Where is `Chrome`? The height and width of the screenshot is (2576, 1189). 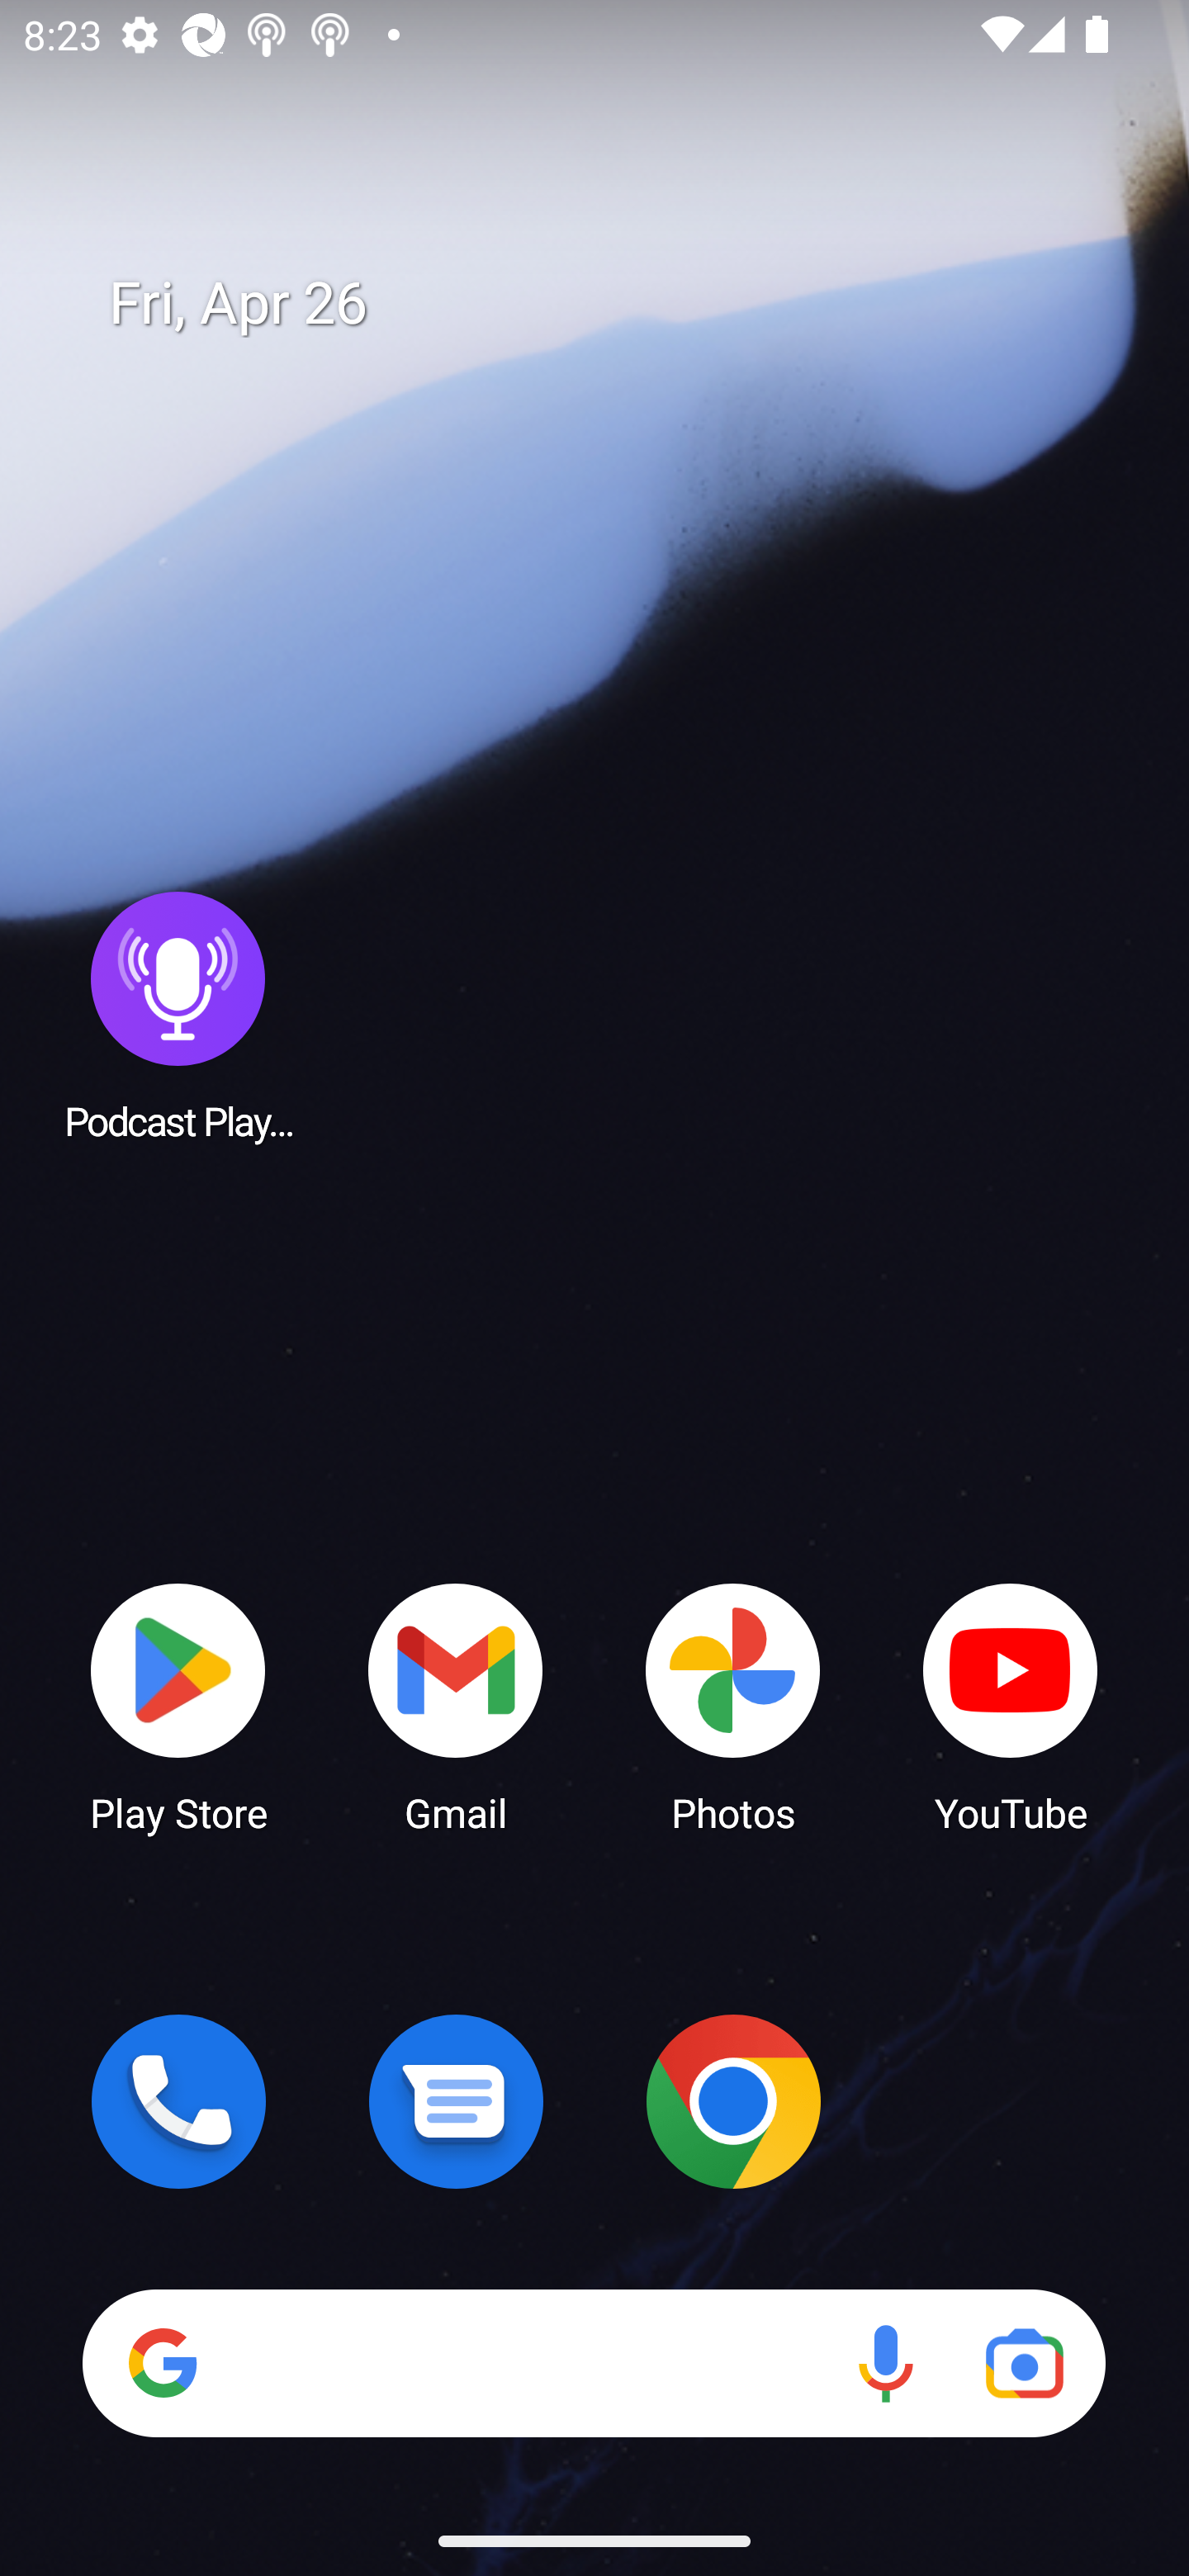 Chrome is located at coordinates (733, 2101).